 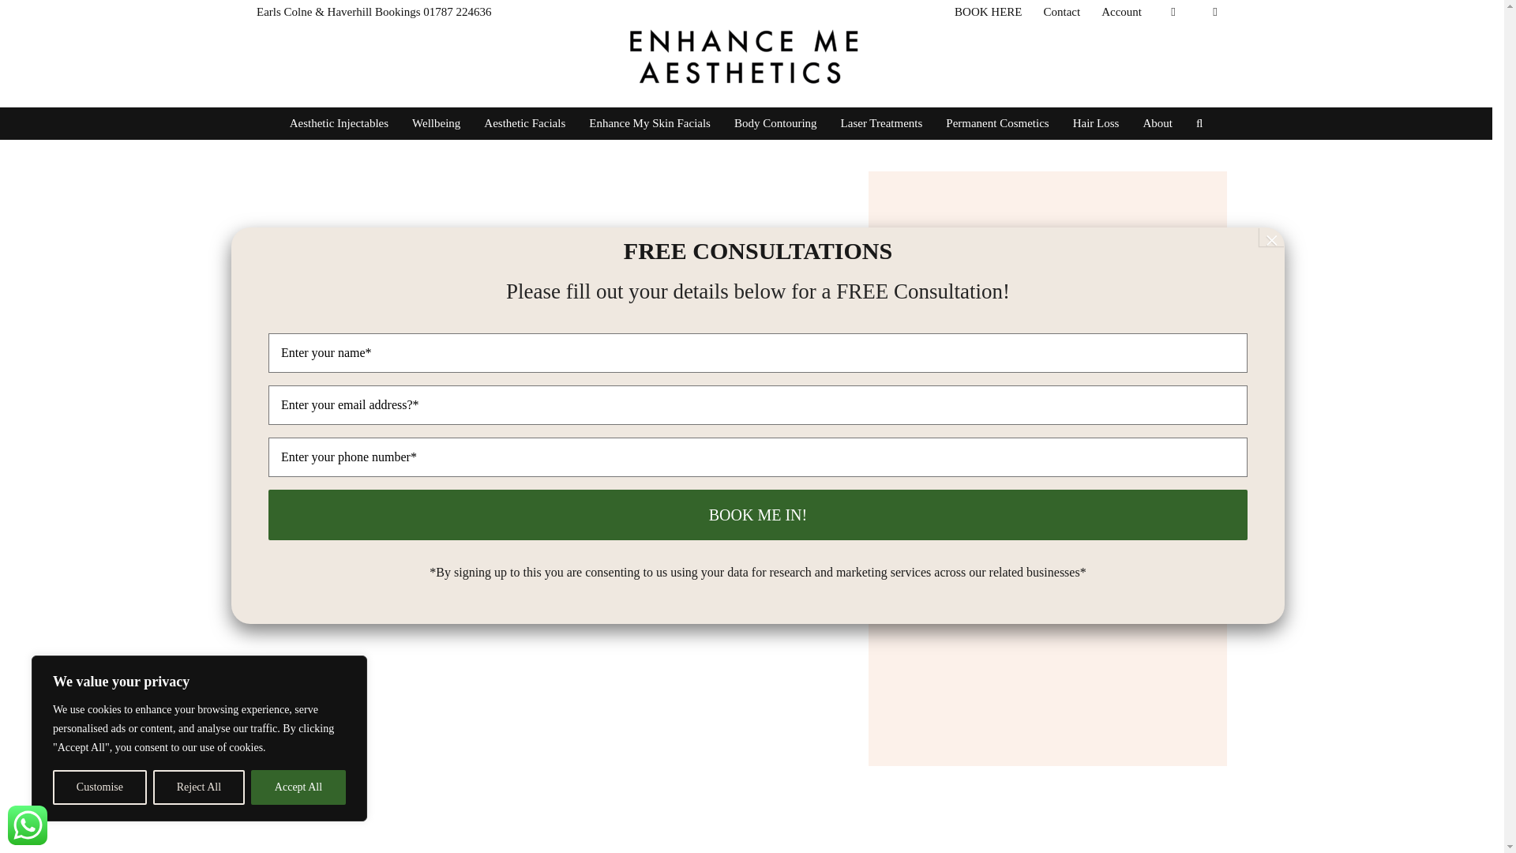 I want to click on Contact, so click(x=1063, y=12).